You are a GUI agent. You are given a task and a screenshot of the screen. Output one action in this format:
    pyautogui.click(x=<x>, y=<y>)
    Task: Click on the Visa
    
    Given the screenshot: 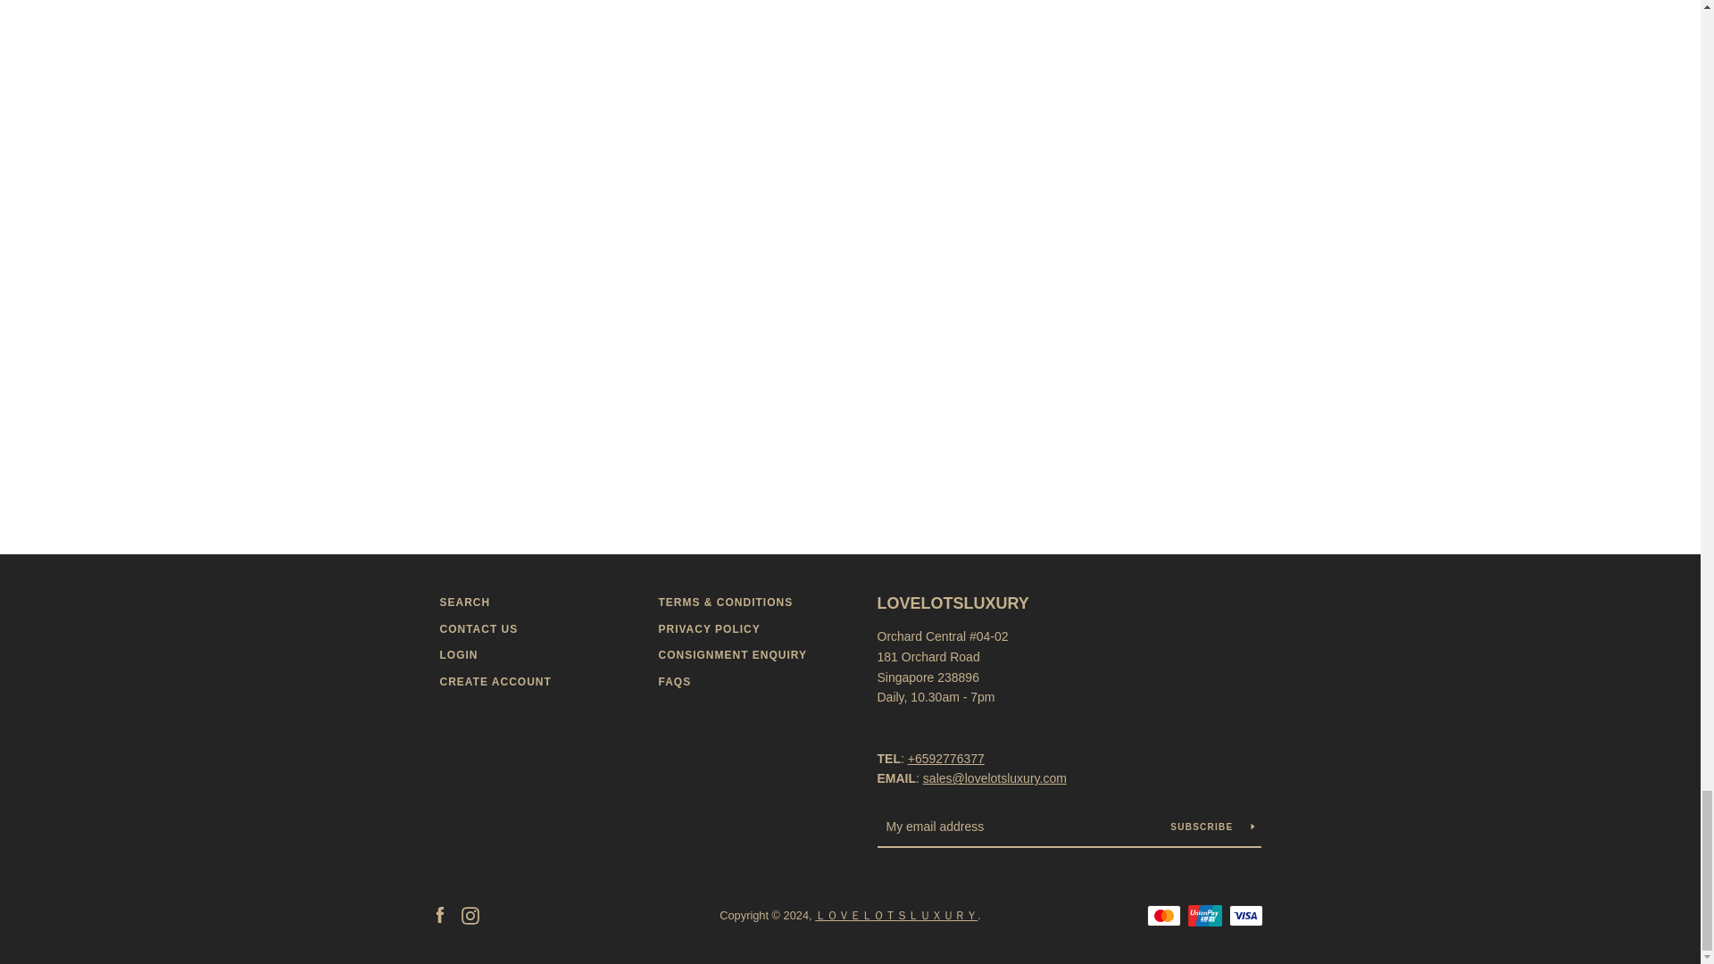 What is the action you would take?
    pyautogui.click(x=1244, y=916)
    